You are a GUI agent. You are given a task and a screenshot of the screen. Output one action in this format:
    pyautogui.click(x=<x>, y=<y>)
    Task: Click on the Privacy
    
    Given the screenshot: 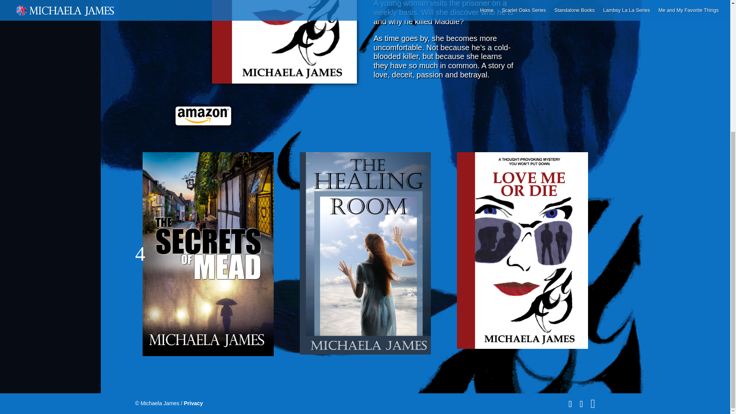 What is the action you would take?
    pyautogui.click(x=193, y=214)
    